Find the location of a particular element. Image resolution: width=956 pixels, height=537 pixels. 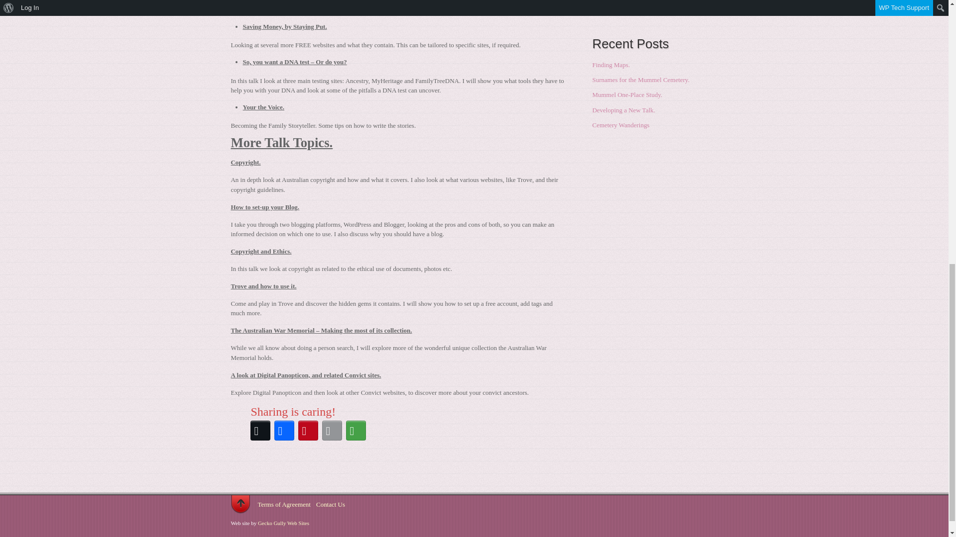

Tips is located at coordinates (598, 12).